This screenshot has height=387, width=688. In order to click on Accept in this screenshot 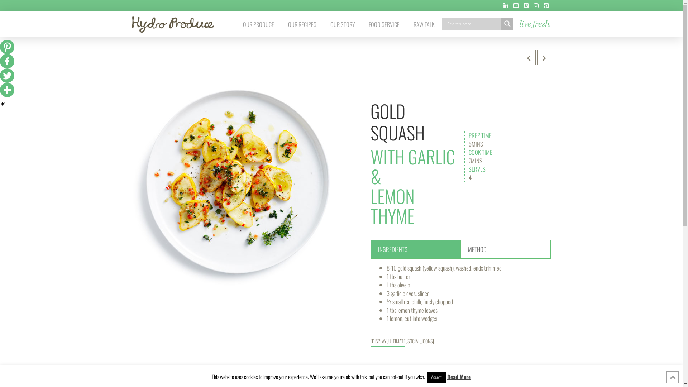, I will do `click(436, 377)`.